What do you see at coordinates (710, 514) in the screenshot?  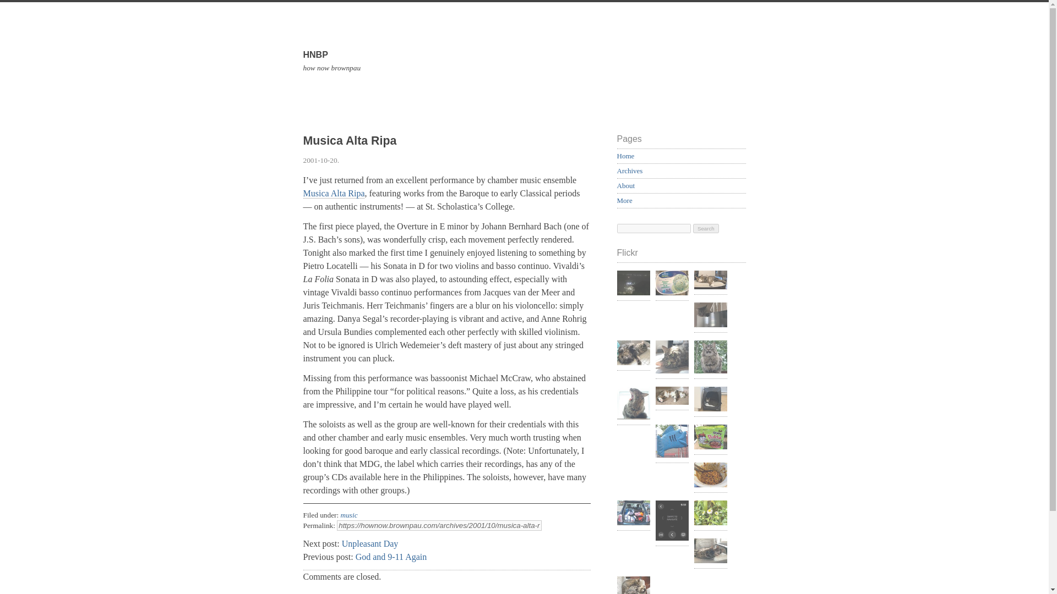 I see `Fleabane flowers` at bounding box center [710, 514].